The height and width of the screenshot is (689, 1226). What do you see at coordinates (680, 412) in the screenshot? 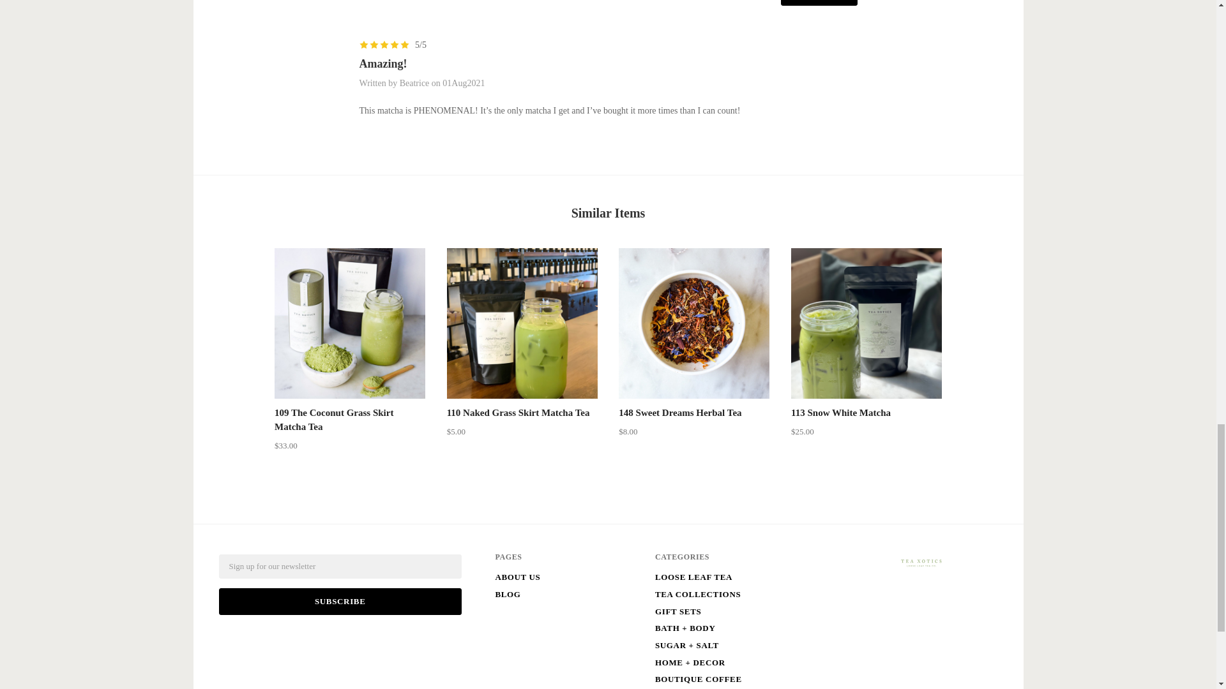
I see `148 Sweet Dreams Herbal Tea` at bounding box center [680, 412].